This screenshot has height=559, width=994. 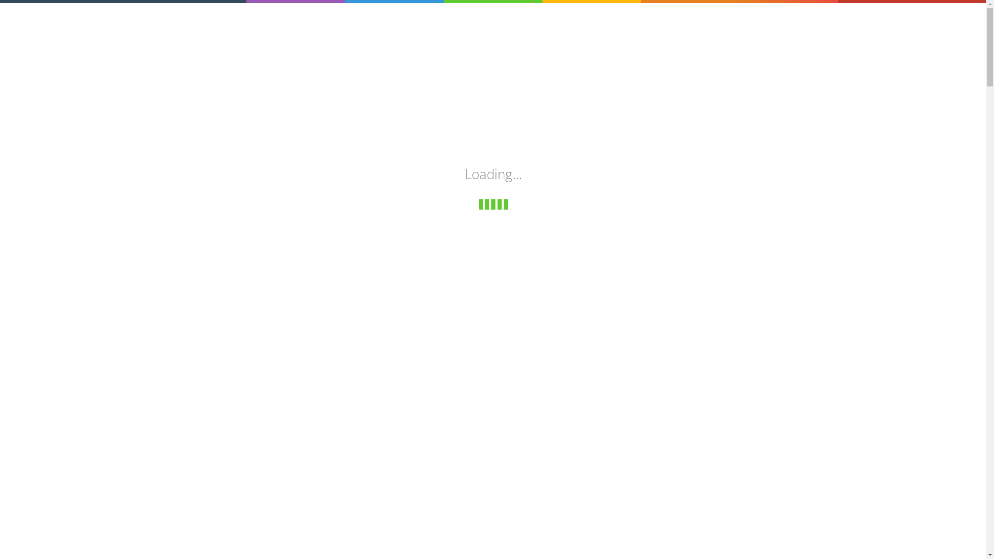 I want to click on Osiguranje vozila, so click(x=518, y=14).